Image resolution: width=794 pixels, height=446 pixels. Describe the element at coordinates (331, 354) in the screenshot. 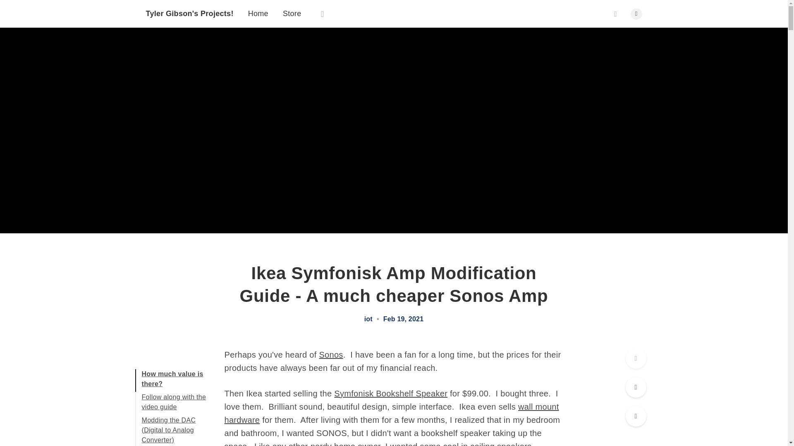

I see `Sonos` at that location.